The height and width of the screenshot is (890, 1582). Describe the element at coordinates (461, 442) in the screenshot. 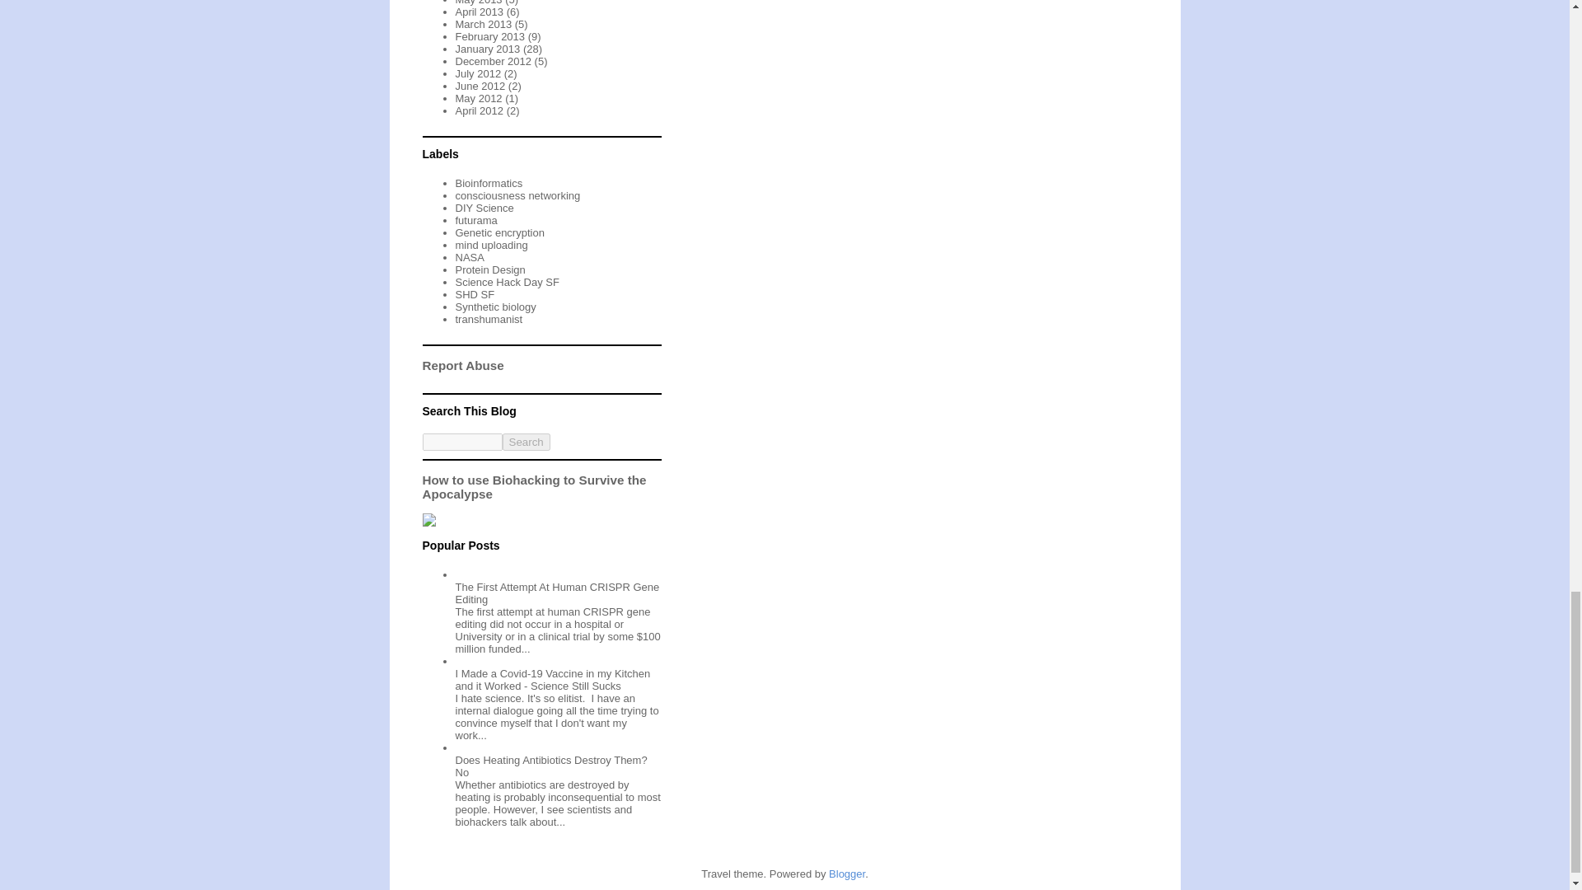

I see `search` at that location.